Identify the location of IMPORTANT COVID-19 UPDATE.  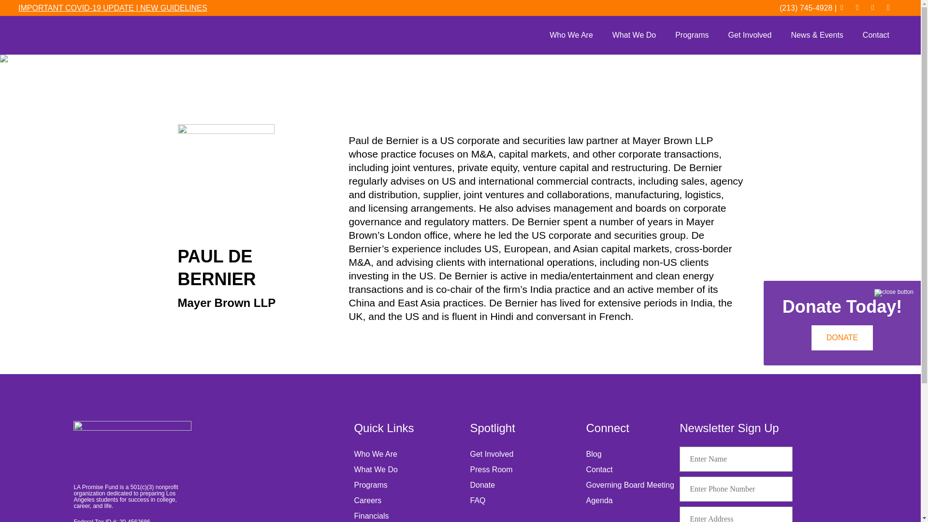
(77, 8).